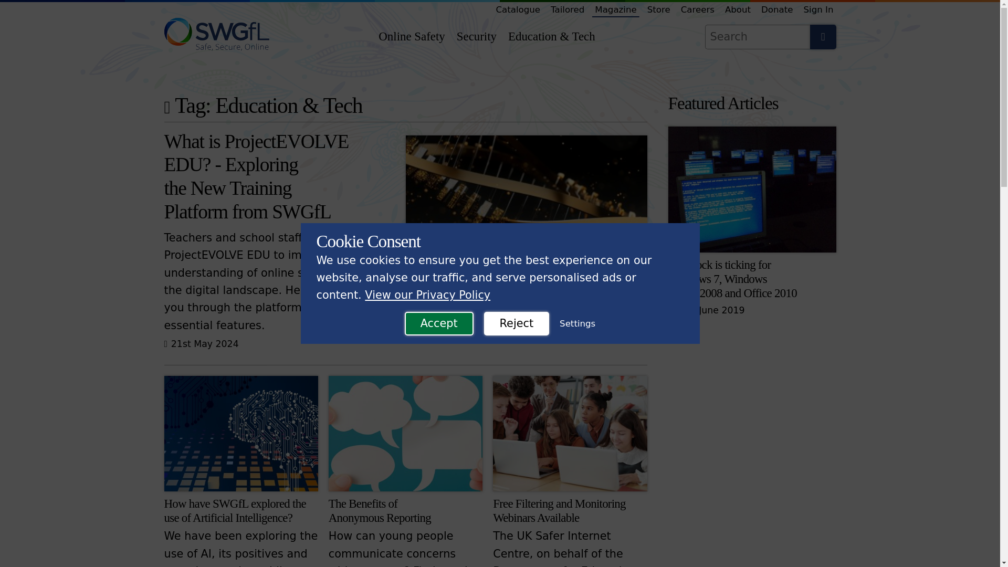  Describe the element at coordinates (518, 9) in the screenshot. I see `Catalogue` at that location.